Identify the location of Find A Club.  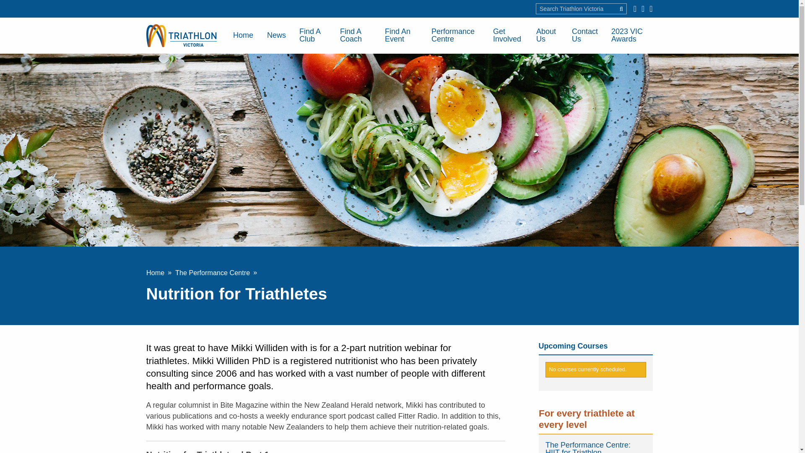
(313, 35).